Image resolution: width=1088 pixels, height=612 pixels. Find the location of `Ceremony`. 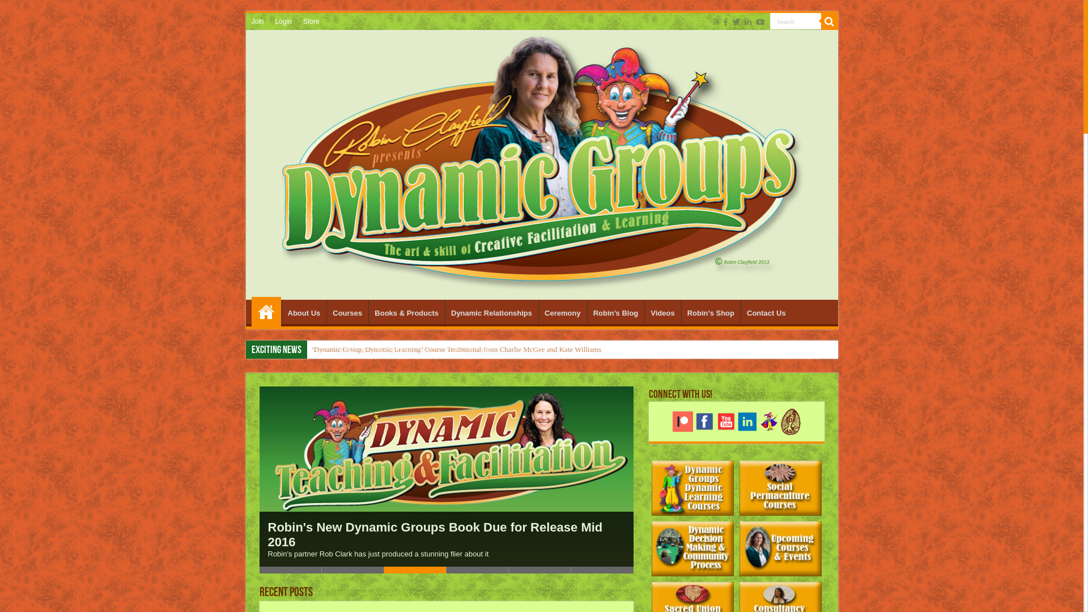

Ceremony is located at coordinates (562, 312).